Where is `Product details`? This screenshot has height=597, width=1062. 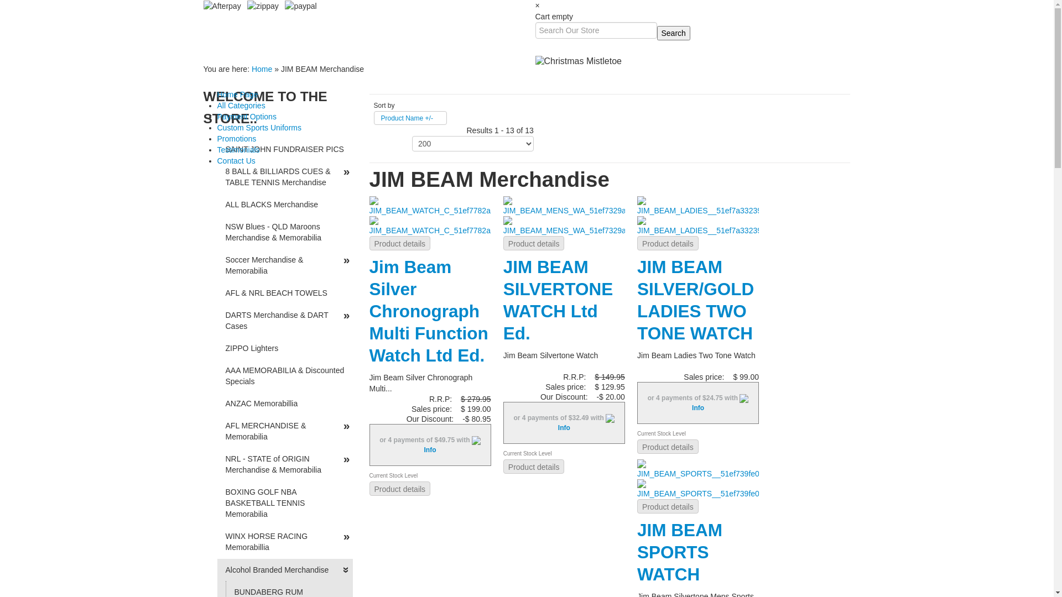
Product details is located at coordinates (400, 243).